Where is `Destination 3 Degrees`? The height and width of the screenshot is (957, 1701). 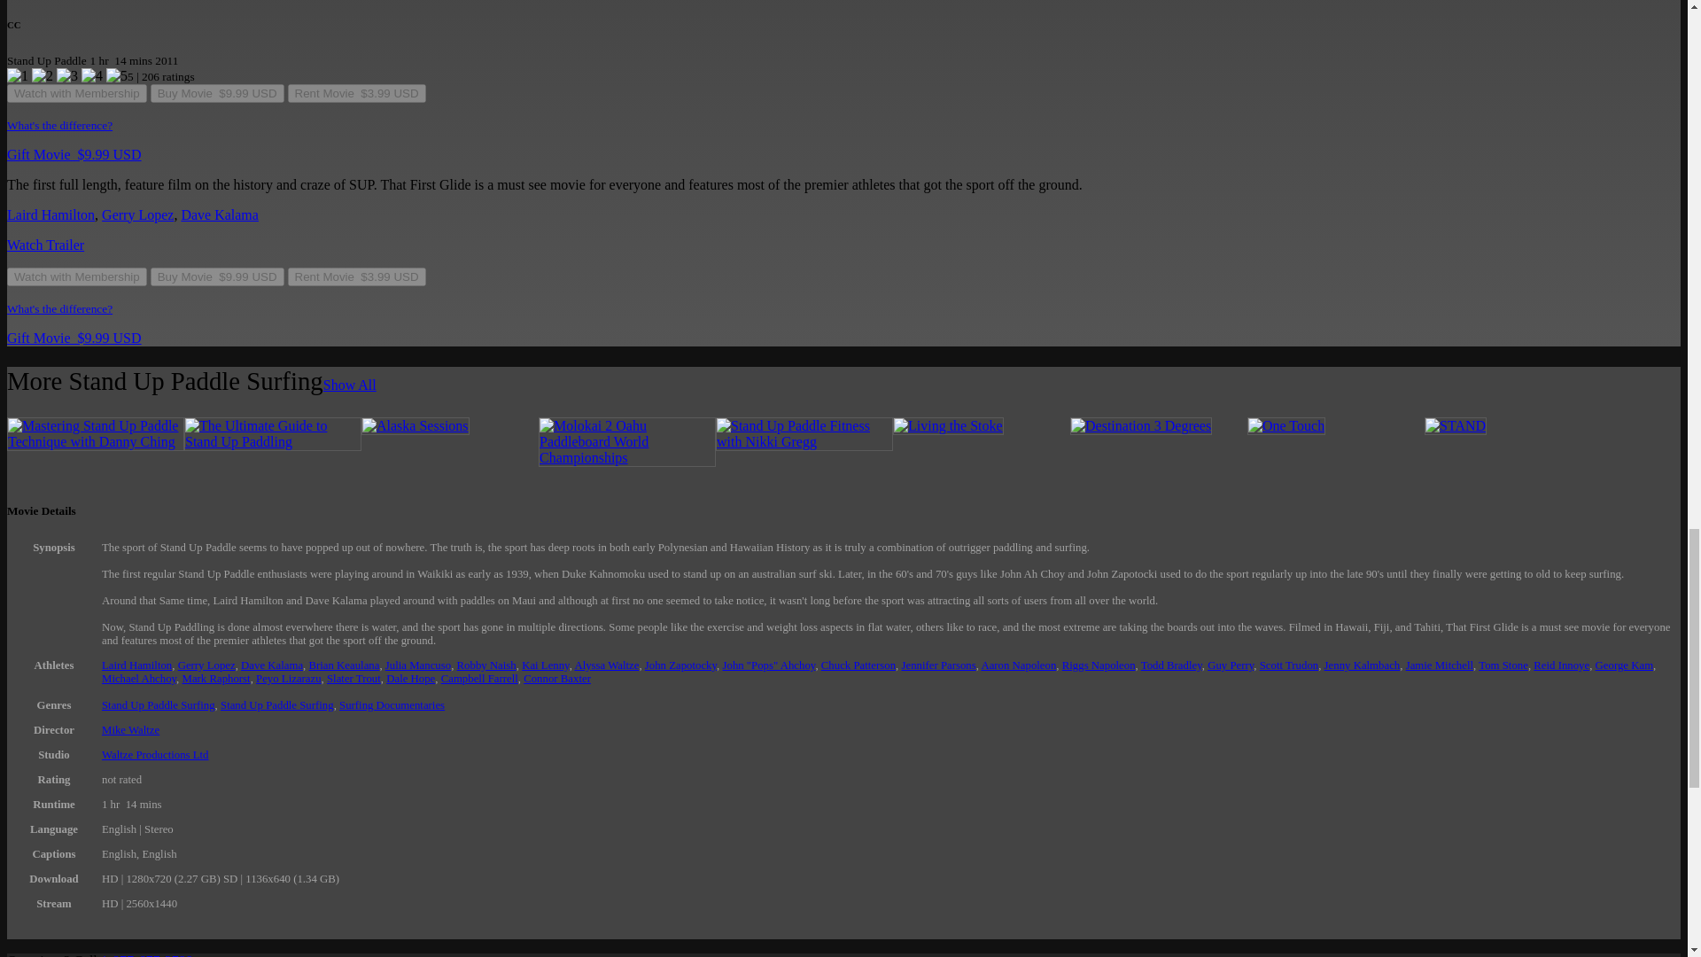
Destination 3 Degrees is located at coordinates (1140, 425).